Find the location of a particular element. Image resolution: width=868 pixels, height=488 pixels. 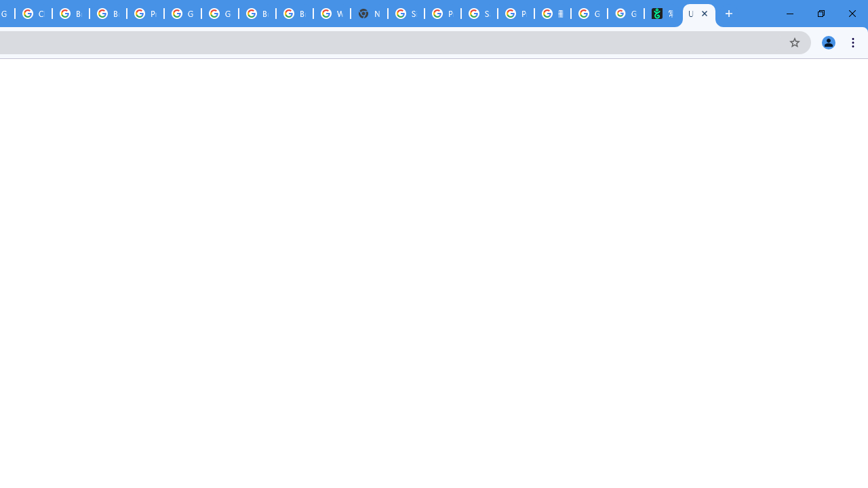

Google Cloud Platform is located at coordinates (220, 14).